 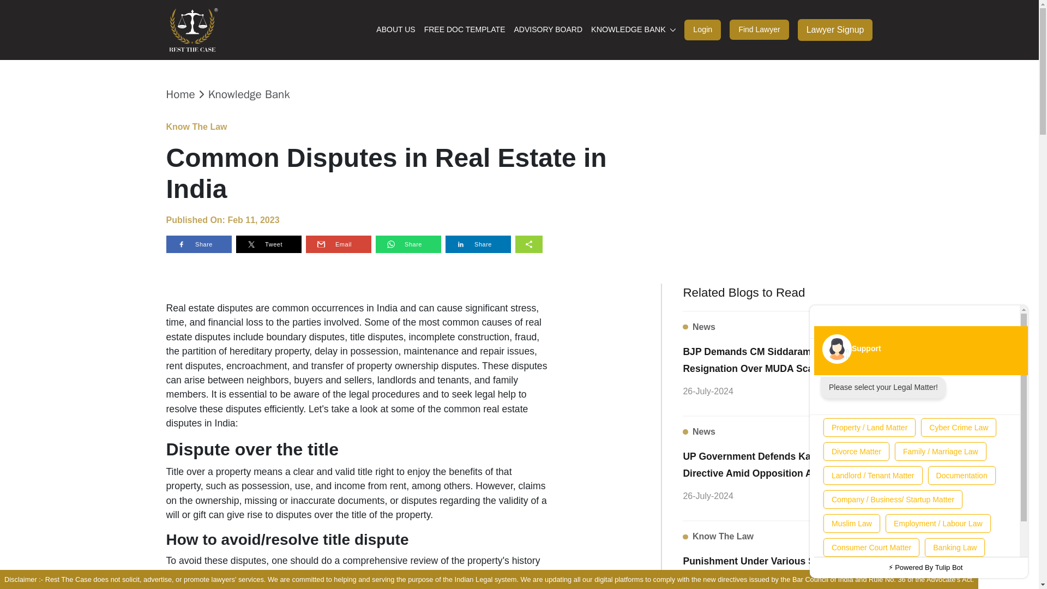 What do you see at coordinates (249, 94) in the screenshot?
I see `Knowledge Bank` at bounding box center [249, 94].